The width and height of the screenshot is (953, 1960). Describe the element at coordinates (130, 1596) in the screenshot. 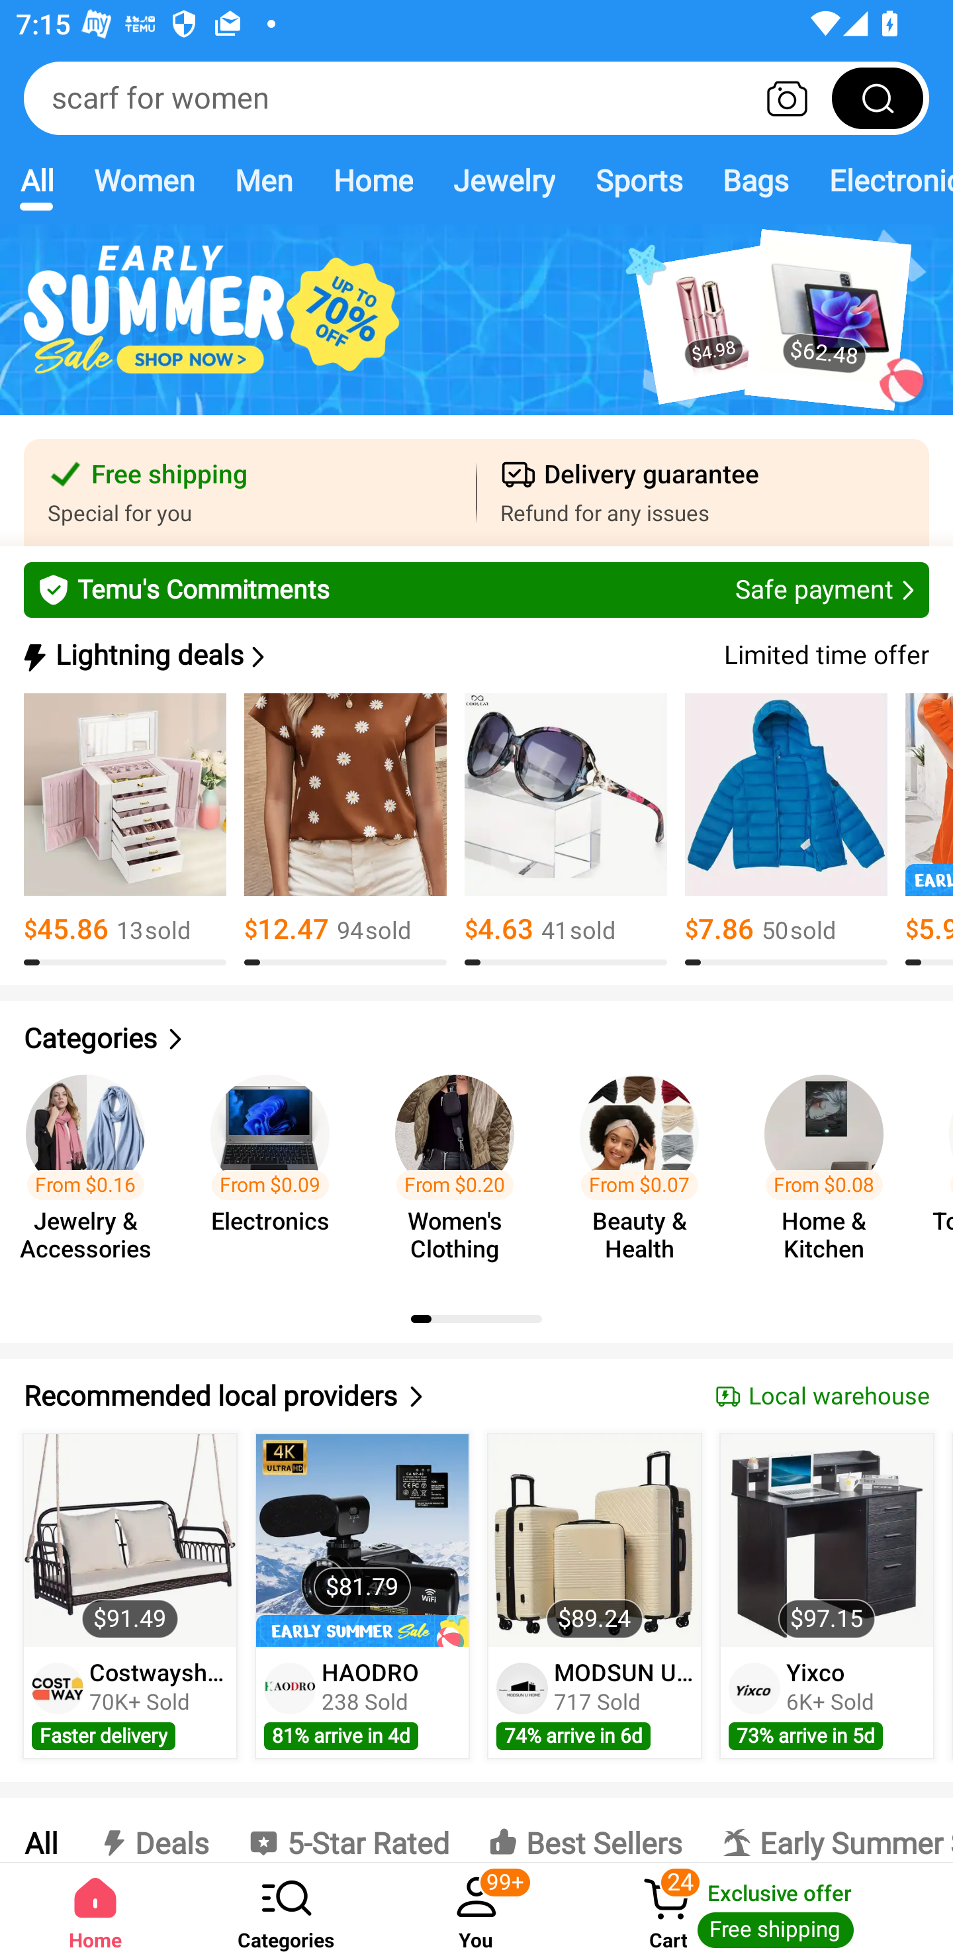

I see `$91.49 Costwayshop 70K+ Sold Faster delivery` at that location.